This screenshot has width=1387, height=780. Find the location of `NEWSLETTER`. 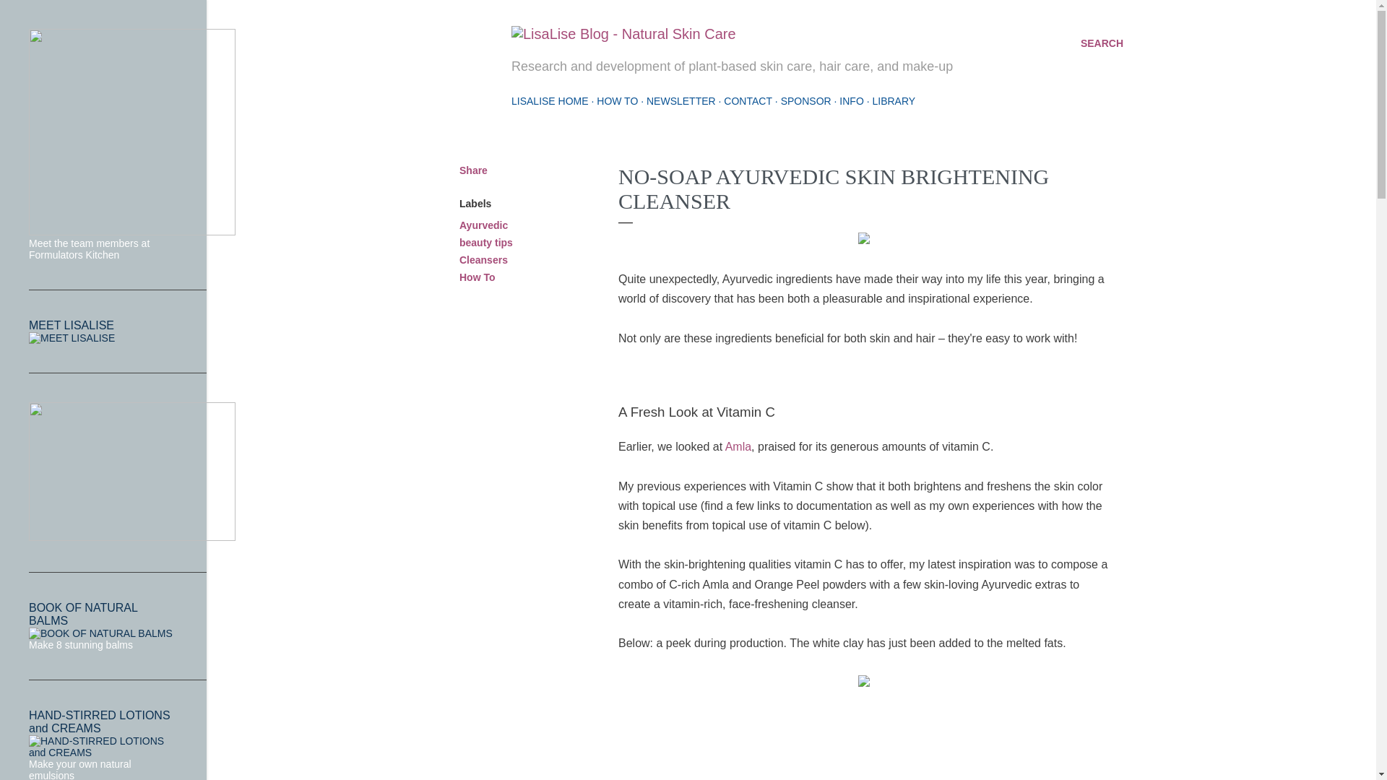

NEWSLETTER is located at coordinates (680, 100).